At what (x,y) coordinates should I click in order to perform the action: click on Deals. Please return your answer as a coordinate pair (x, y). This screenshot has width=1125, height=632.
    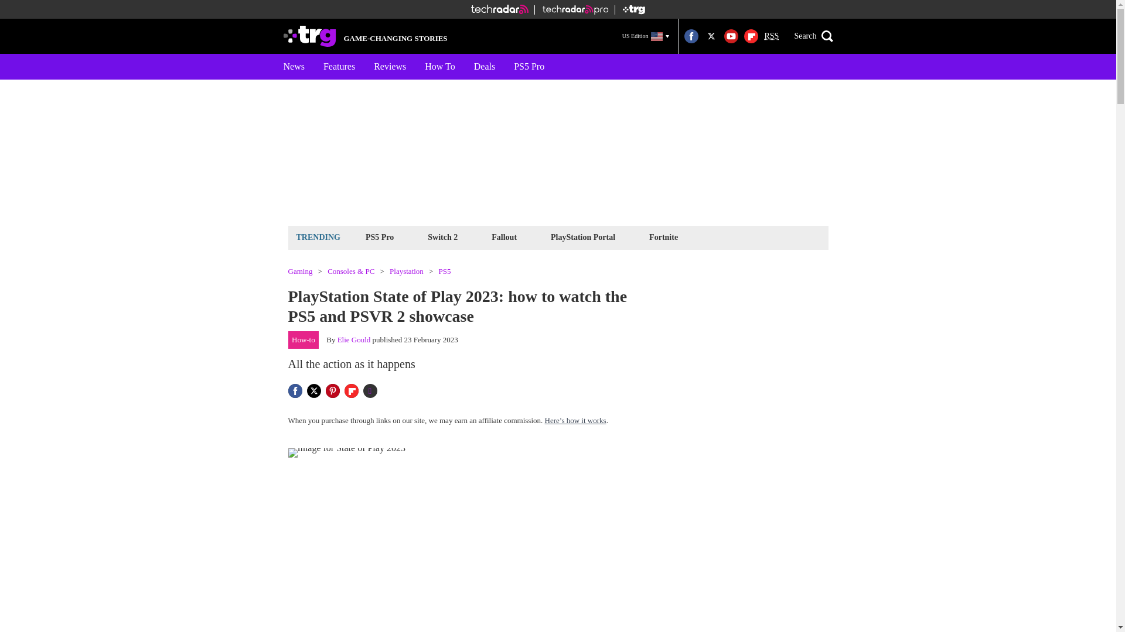
    Looking at the image, I should click on (484, 67).